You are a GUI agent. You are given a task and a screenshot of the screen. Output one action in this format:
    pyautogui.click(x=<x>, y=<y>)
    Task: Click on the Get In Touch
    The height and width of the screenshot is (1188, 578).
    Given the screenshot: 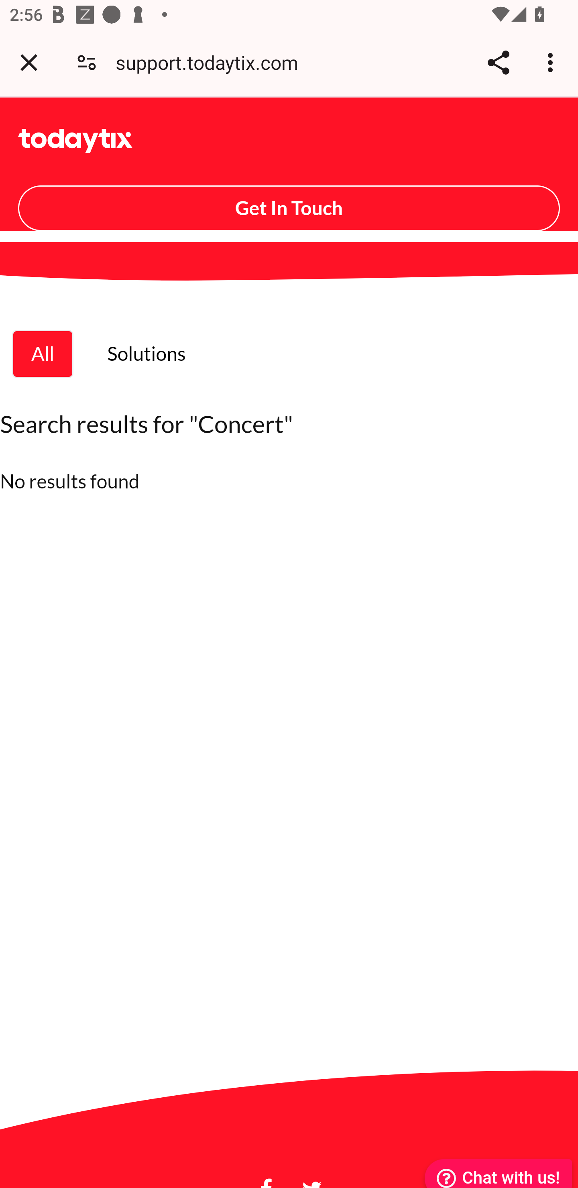 What is the action you would take?
    pyautogui.click(x=289, y=208)
    